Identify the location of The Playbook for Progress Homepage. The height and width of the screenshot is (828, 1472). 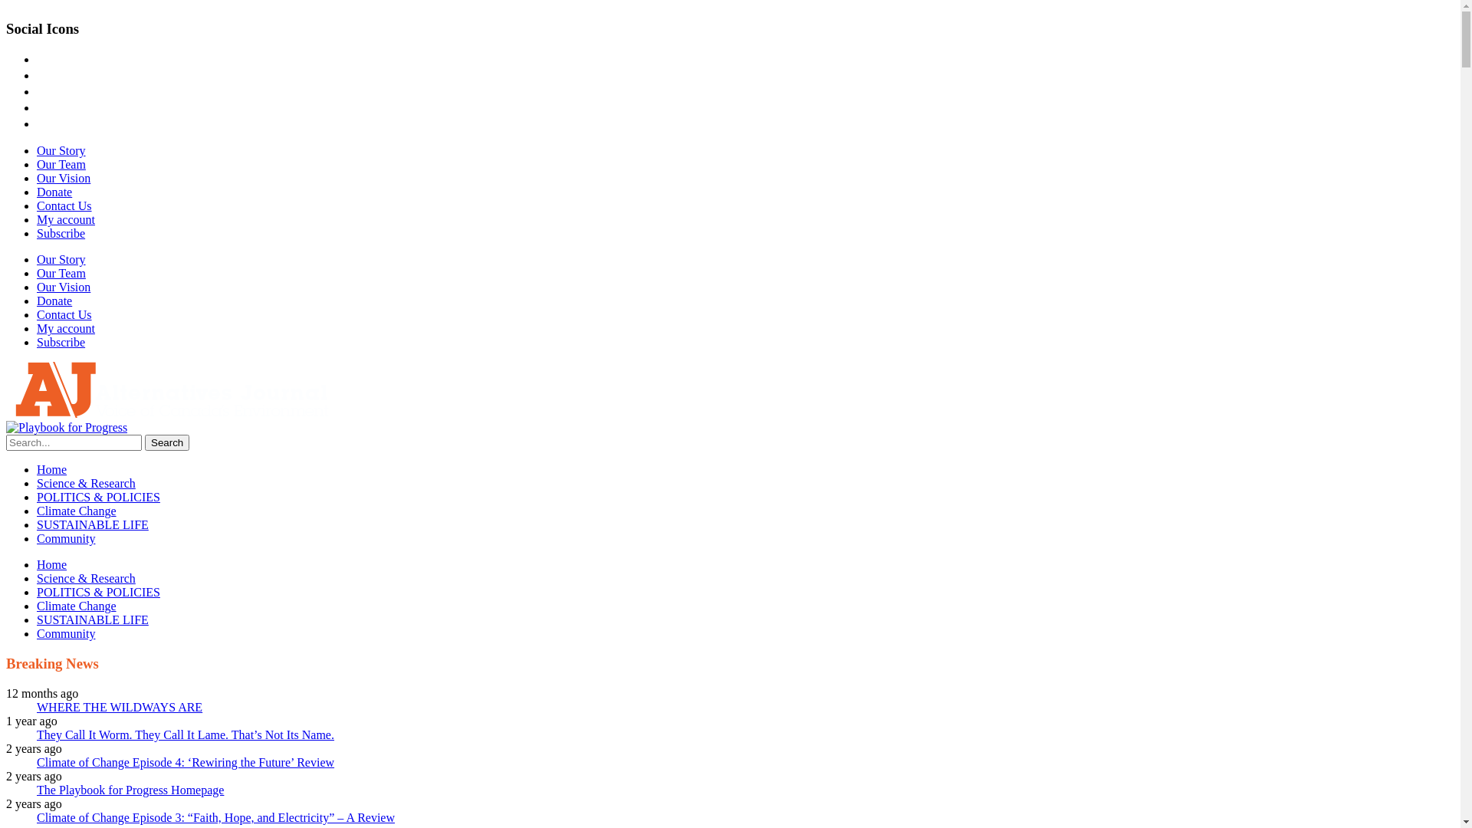
(130, 790).